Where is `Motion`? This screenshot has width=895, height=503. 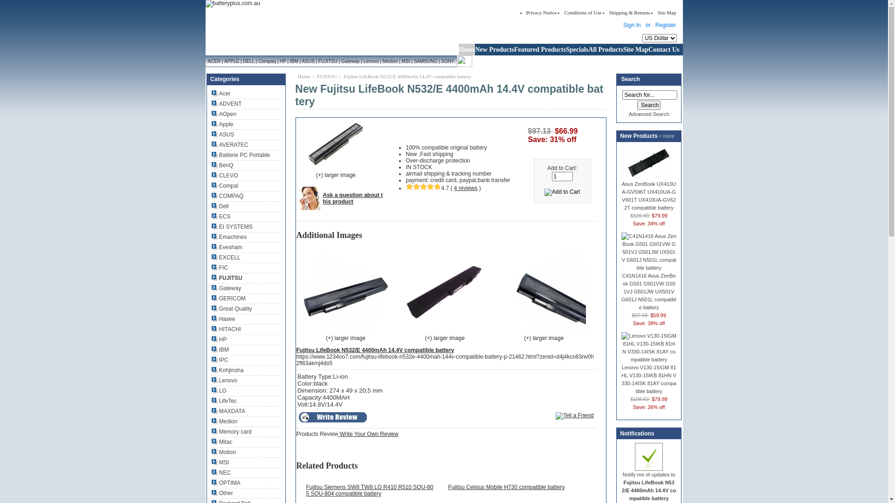 Motion is located at coordinates (224, 452).